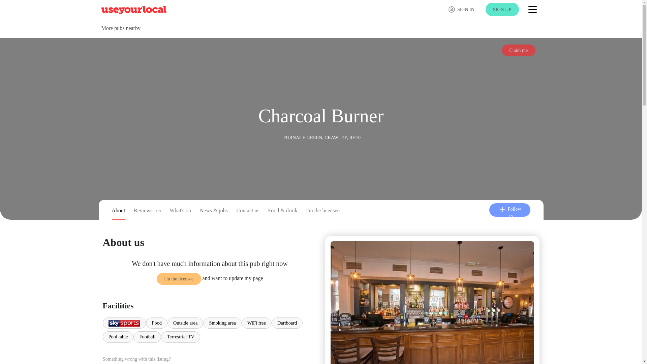 The image size is (647, 364). What do you see at coordinates (118, 337) in the screenshot?
I see `Charcoal Burner has a pool table` at bounding box center [118, 337].